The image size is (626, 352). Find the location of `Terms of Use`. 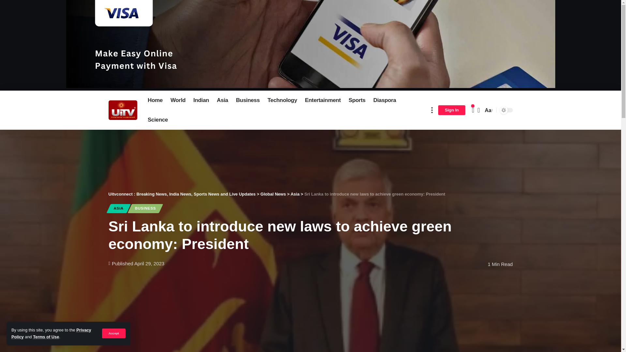

Terms of Use is located at coordinates (46, 337).